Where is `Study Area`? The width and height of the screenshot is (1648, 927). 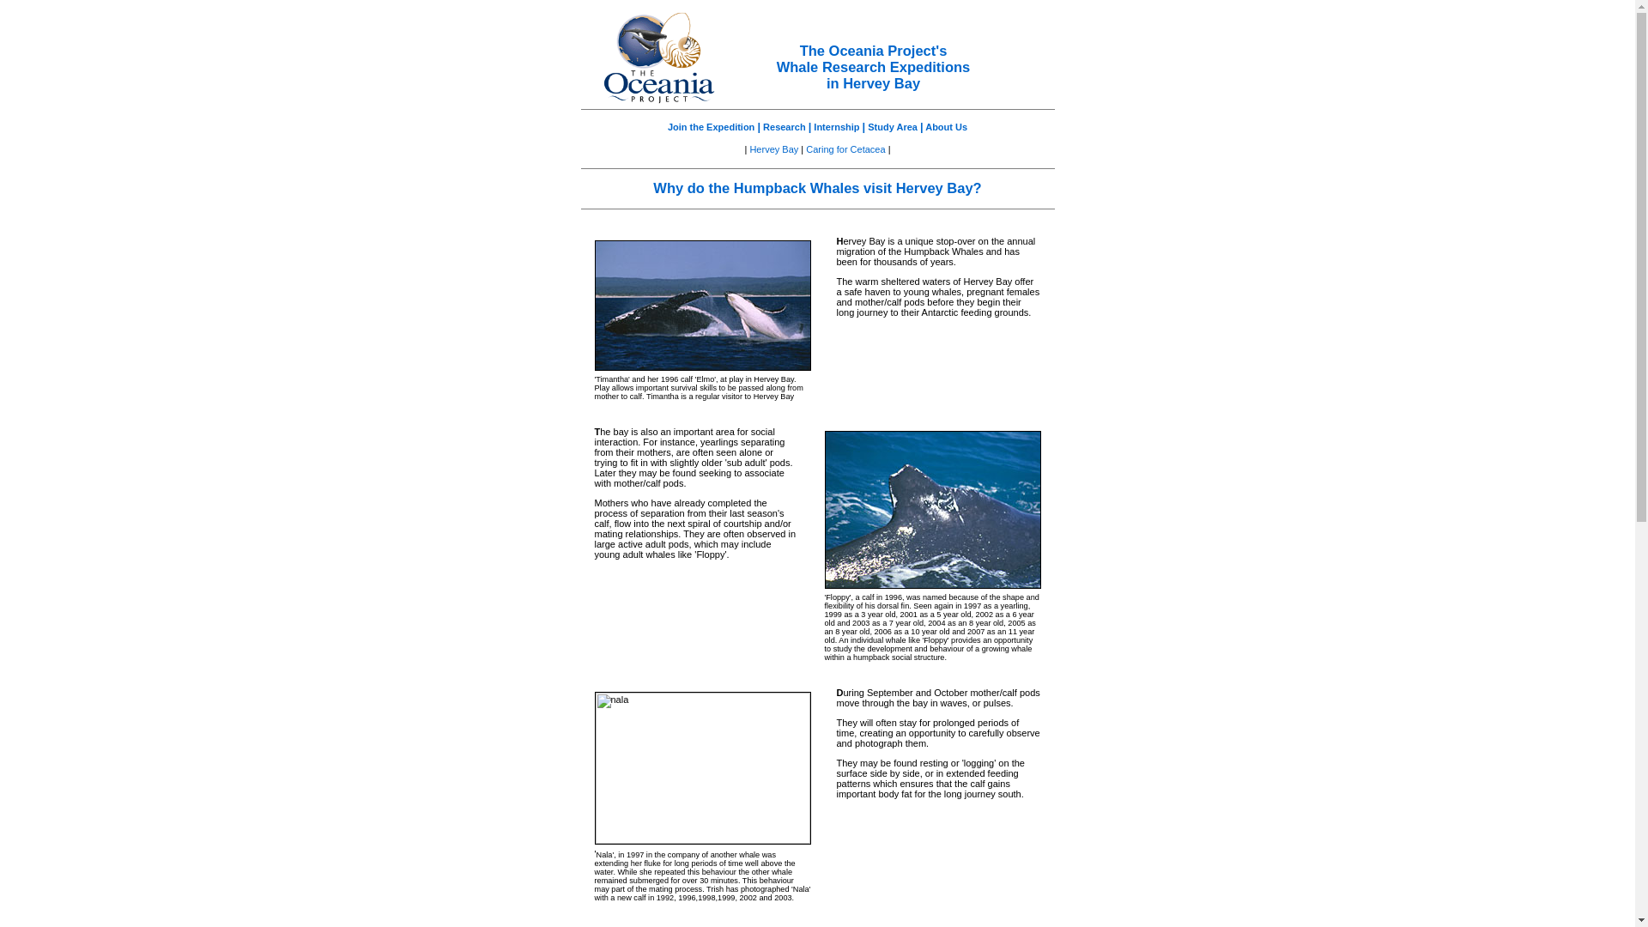
Study Area is located at coordinates (893, 127).